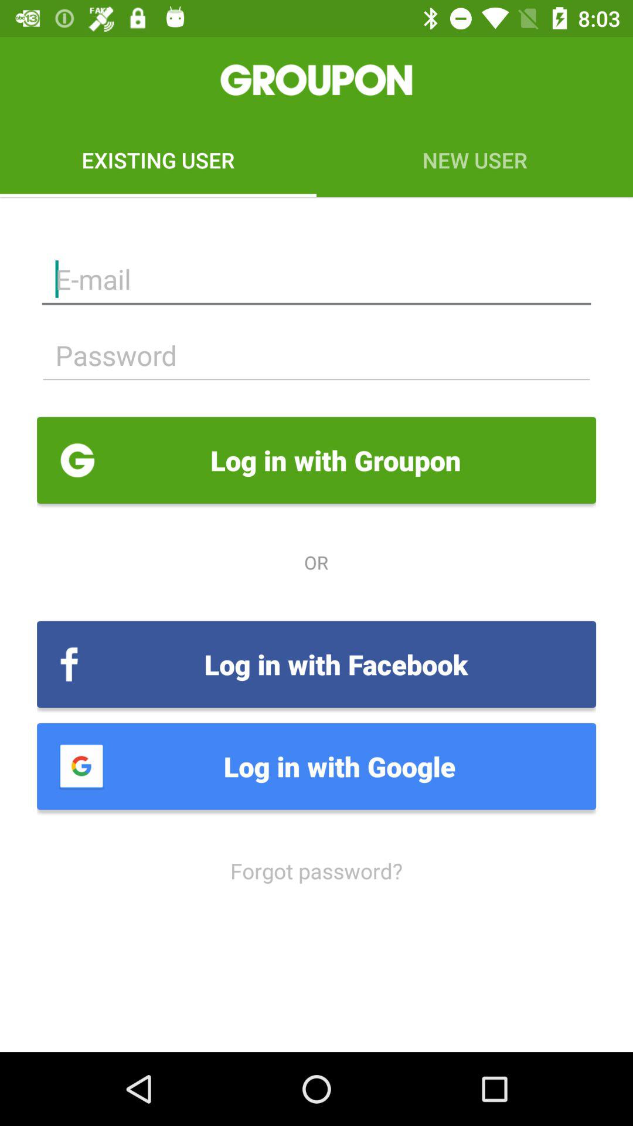 The image size is (633, 1126). Describe the element at coordinates (316, 279) in the screenshot. I see `enter email address` at that location.